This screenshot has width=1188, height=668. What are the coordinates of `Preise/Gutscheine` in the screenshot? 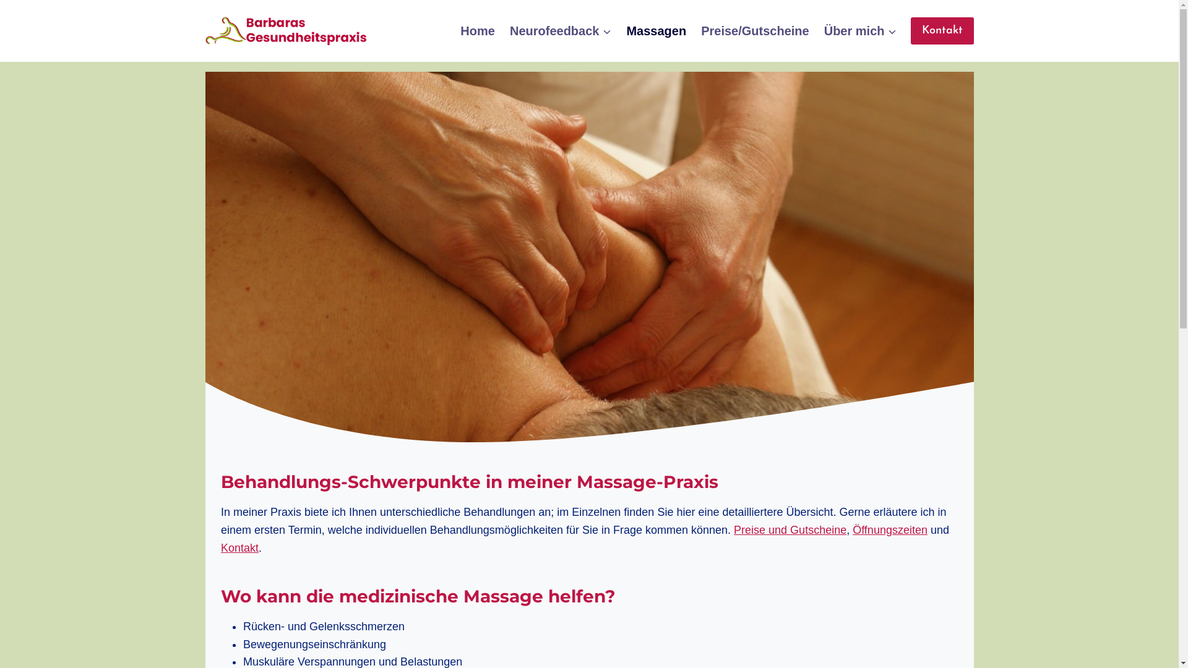 It's located at (755, 31).